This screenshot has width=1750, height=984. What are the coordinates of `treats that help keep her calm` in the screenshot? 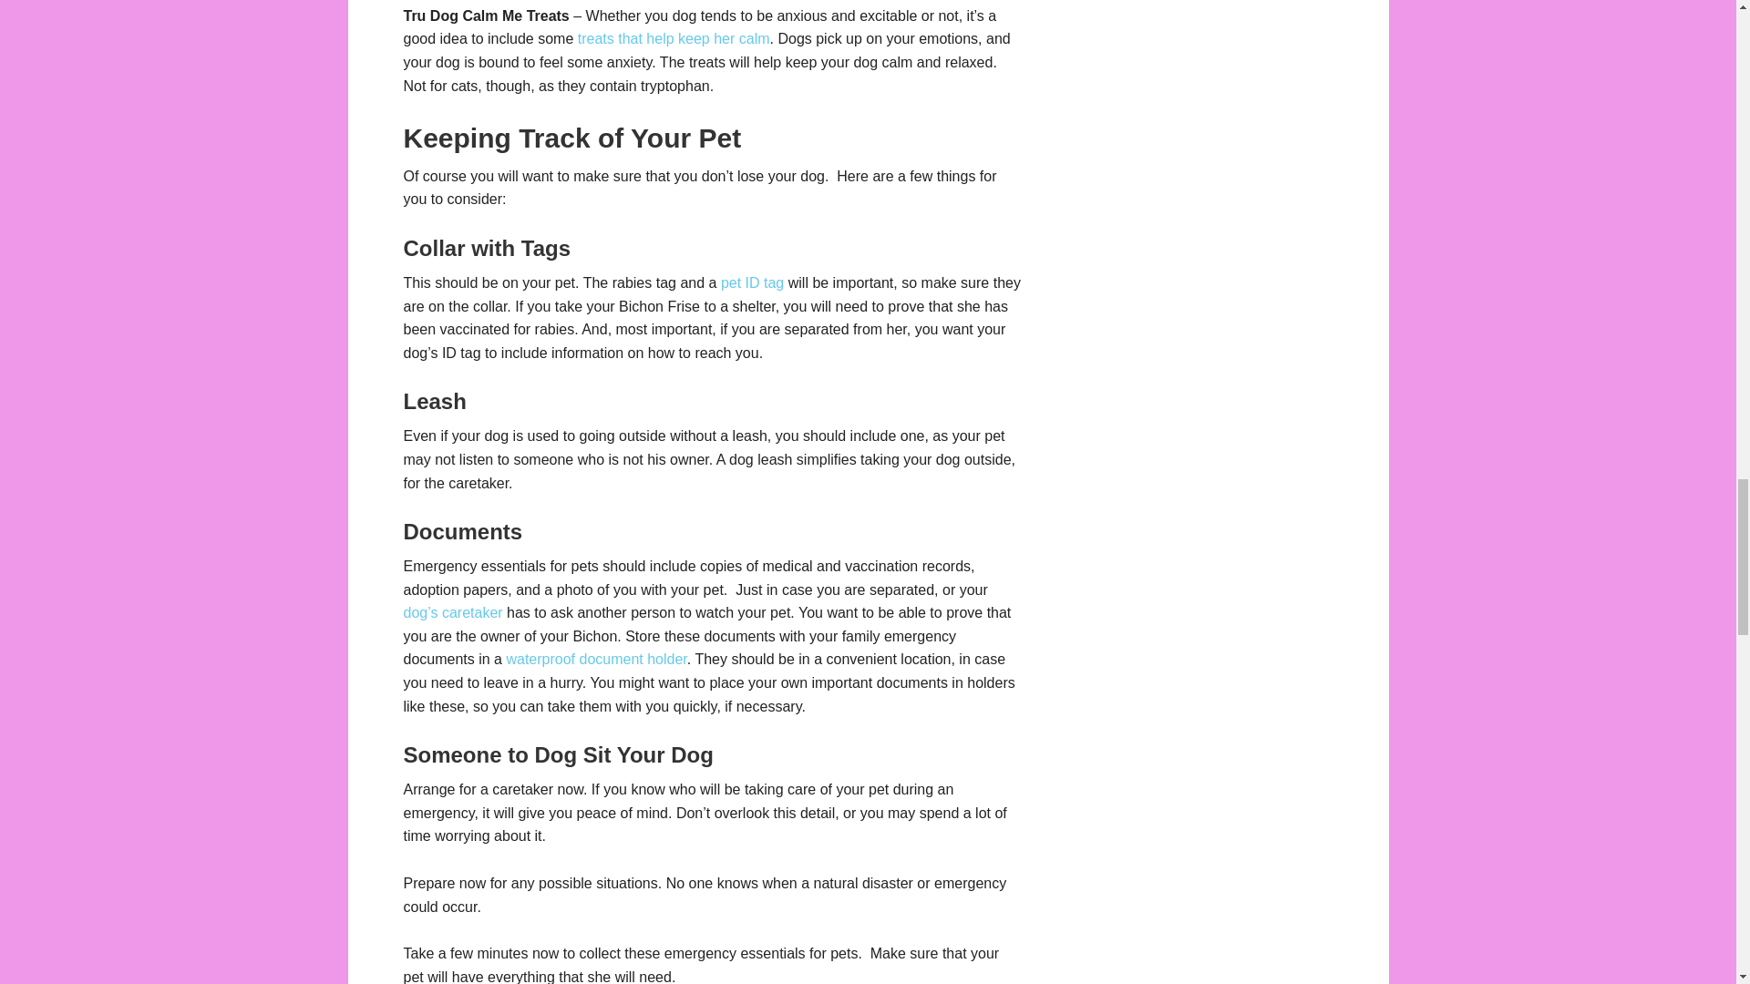 It's located at (673, 38).